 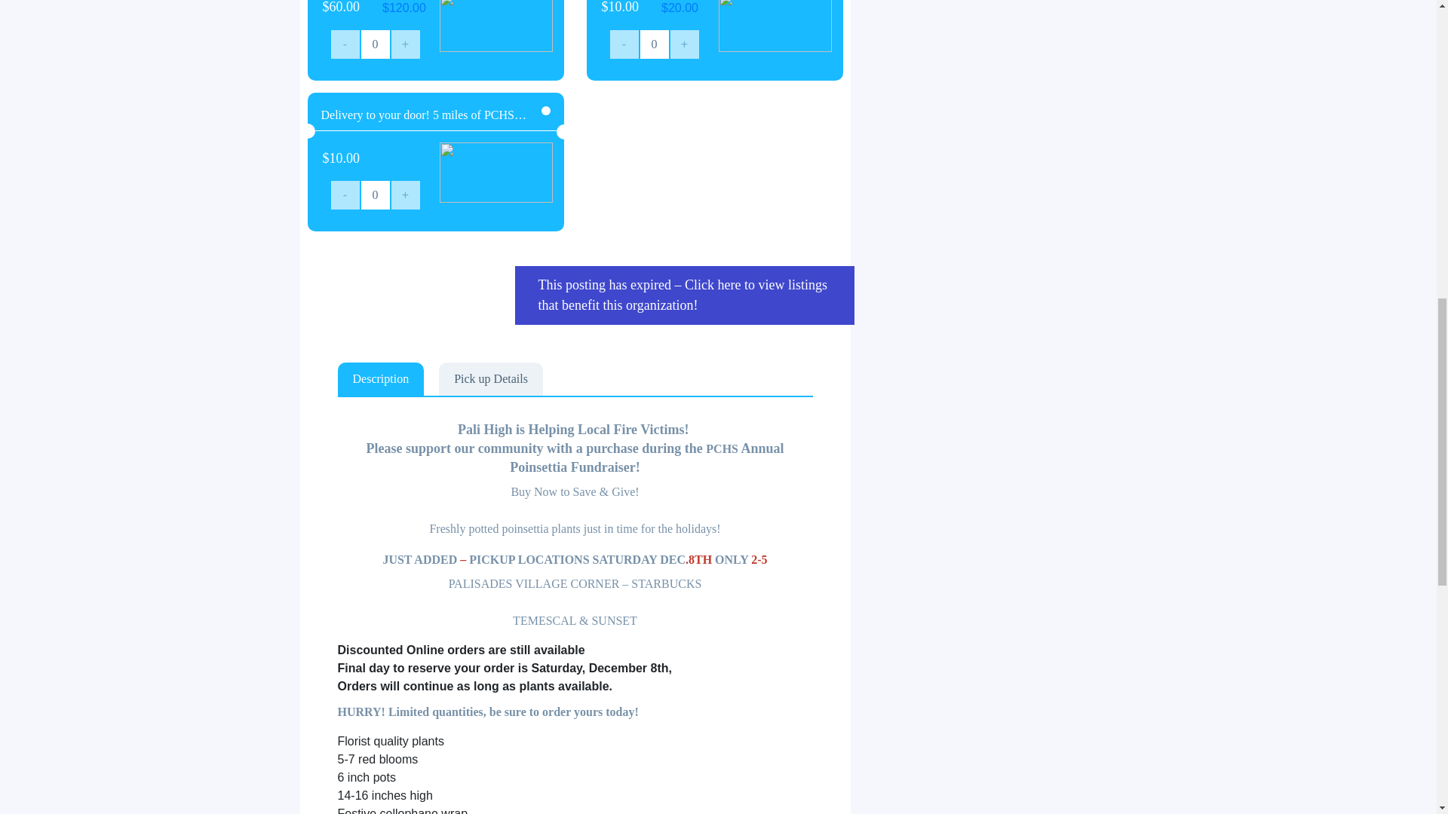 What do you see at coordinates (376, 194) in the screenshot?
I see `0` at bounding box center [376, 194].